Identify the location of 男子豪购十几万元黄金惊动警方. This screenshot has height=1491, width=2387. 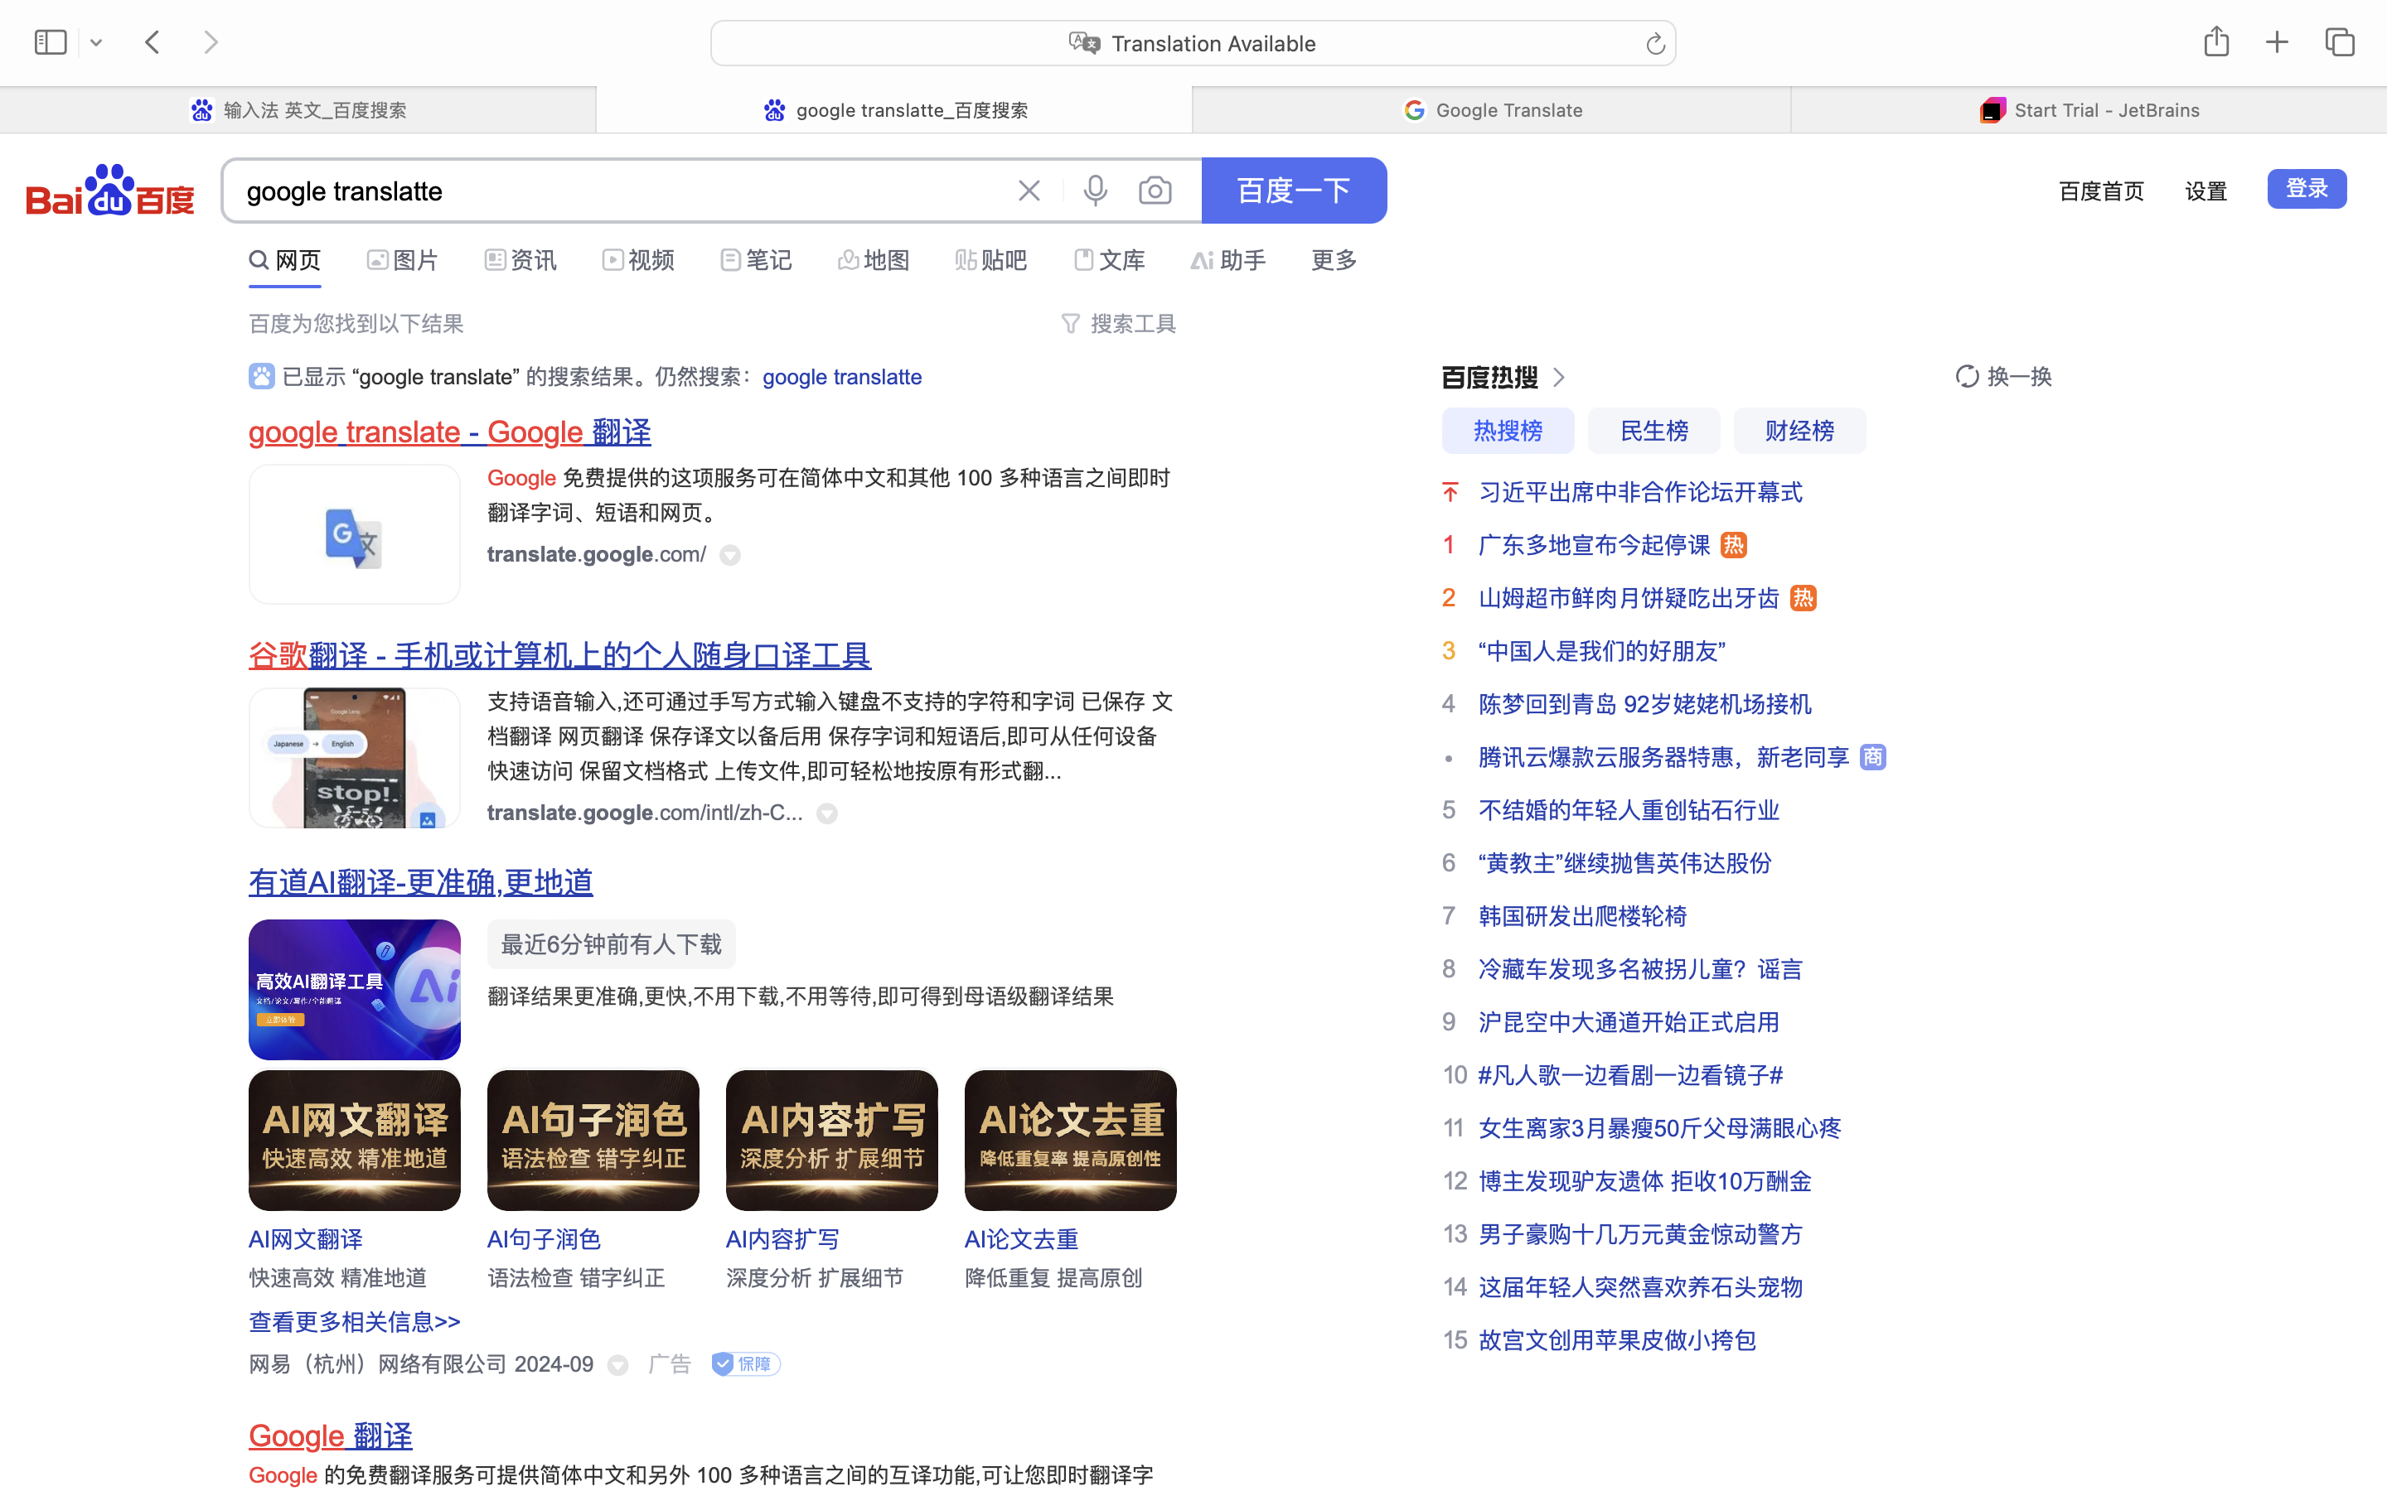
(1641, 1234).